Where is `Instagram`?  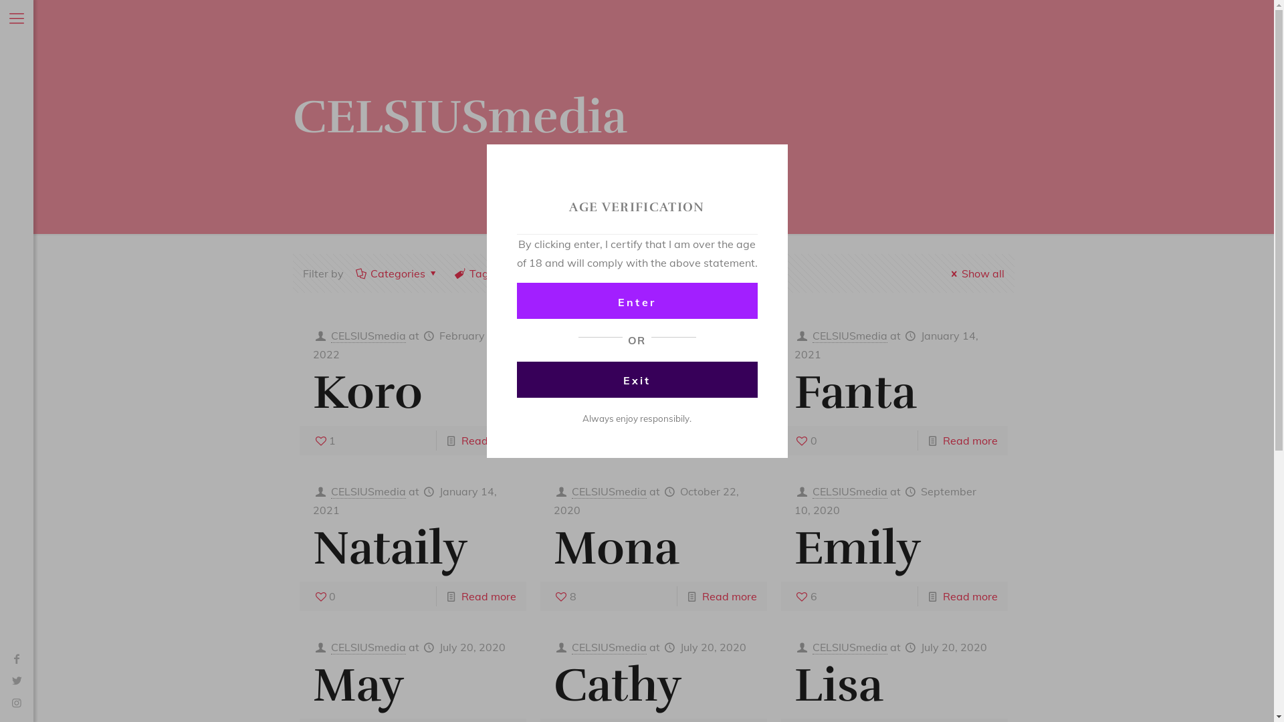
Instagram is located at coordinates (17, 703).